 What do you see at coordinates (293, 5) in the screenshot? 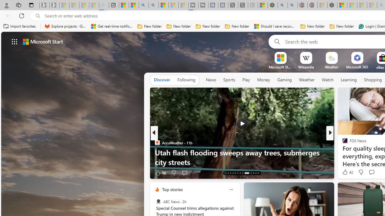
I see `poe ++ standard - Search` at bounding box center [293, 5].